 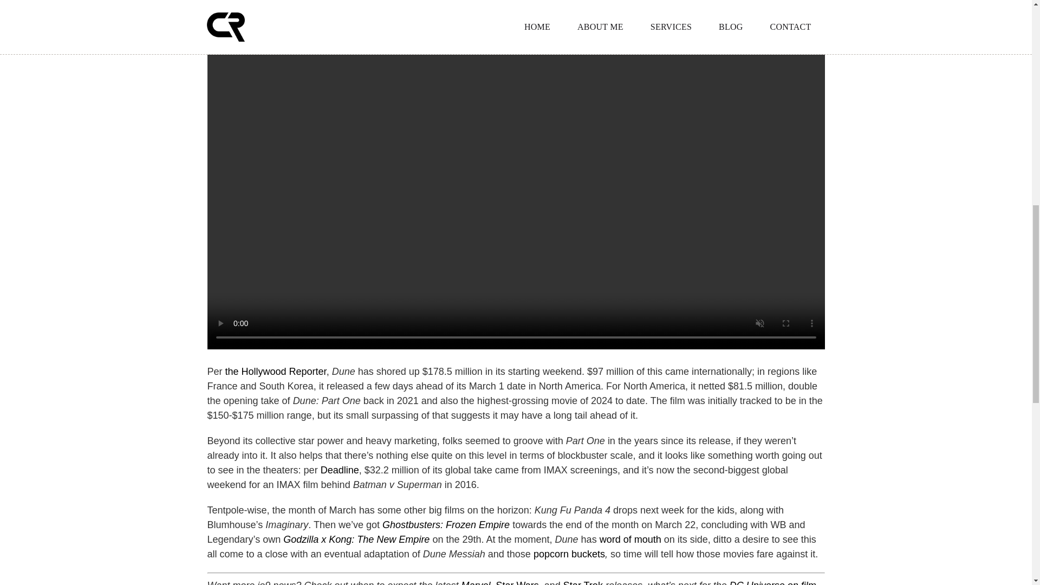 What do you see at coordinates (475, 583) in the screenshot?
I see `Marvel` at bounding box center [475, 583].